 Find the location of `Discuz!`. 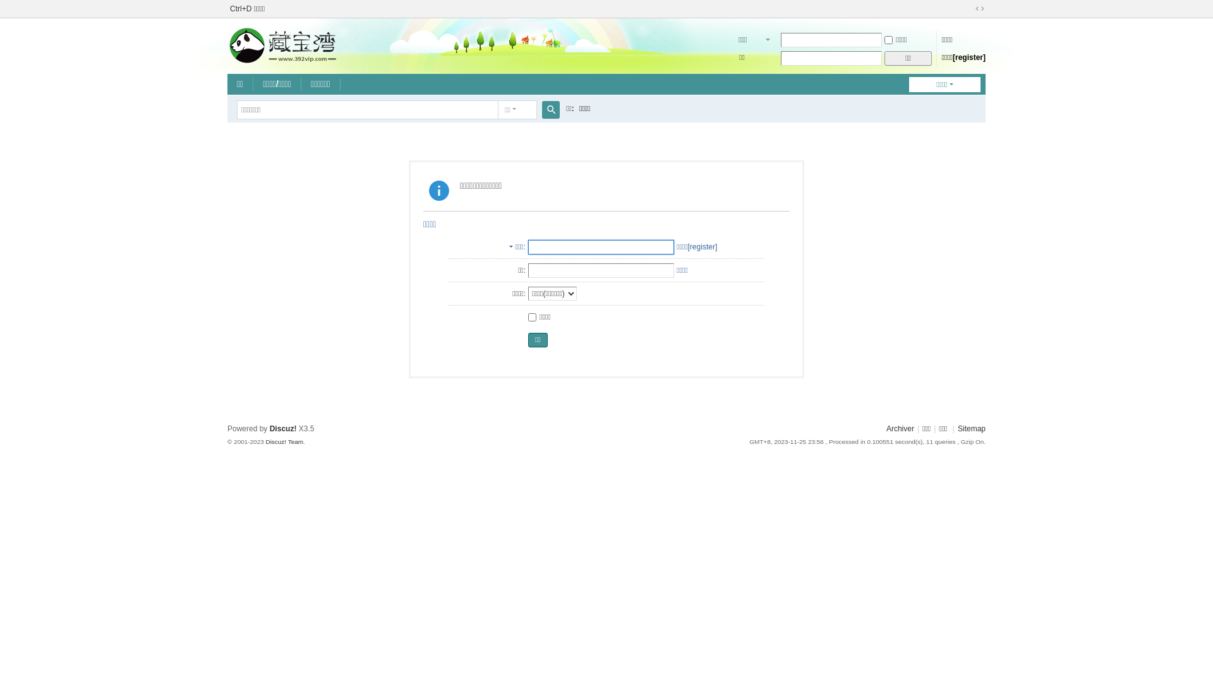

Discuz! is located at coordinates (283, 429).